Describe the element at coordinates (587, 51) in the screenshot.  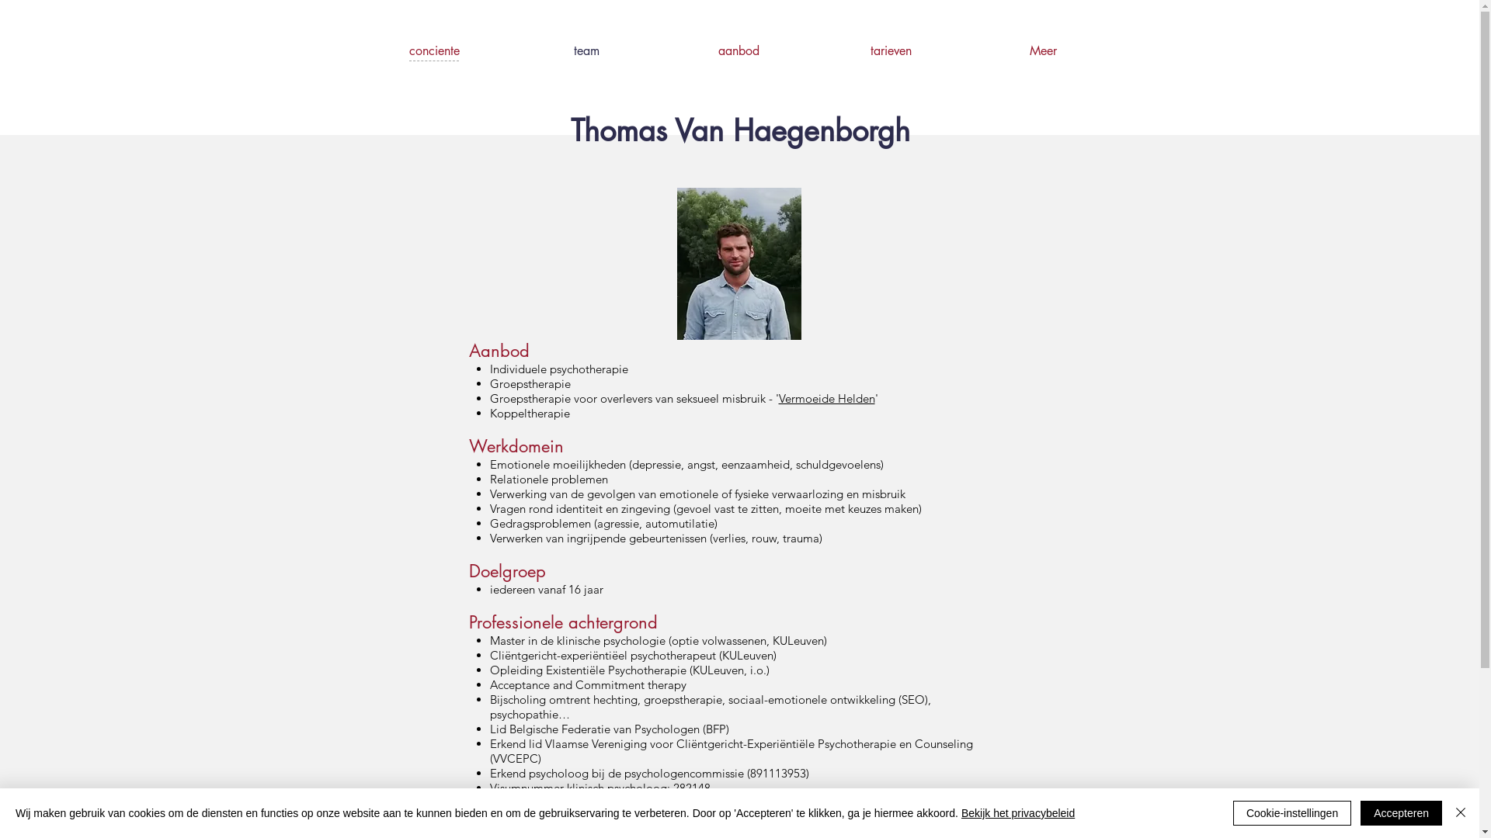
I see `team` at that location.